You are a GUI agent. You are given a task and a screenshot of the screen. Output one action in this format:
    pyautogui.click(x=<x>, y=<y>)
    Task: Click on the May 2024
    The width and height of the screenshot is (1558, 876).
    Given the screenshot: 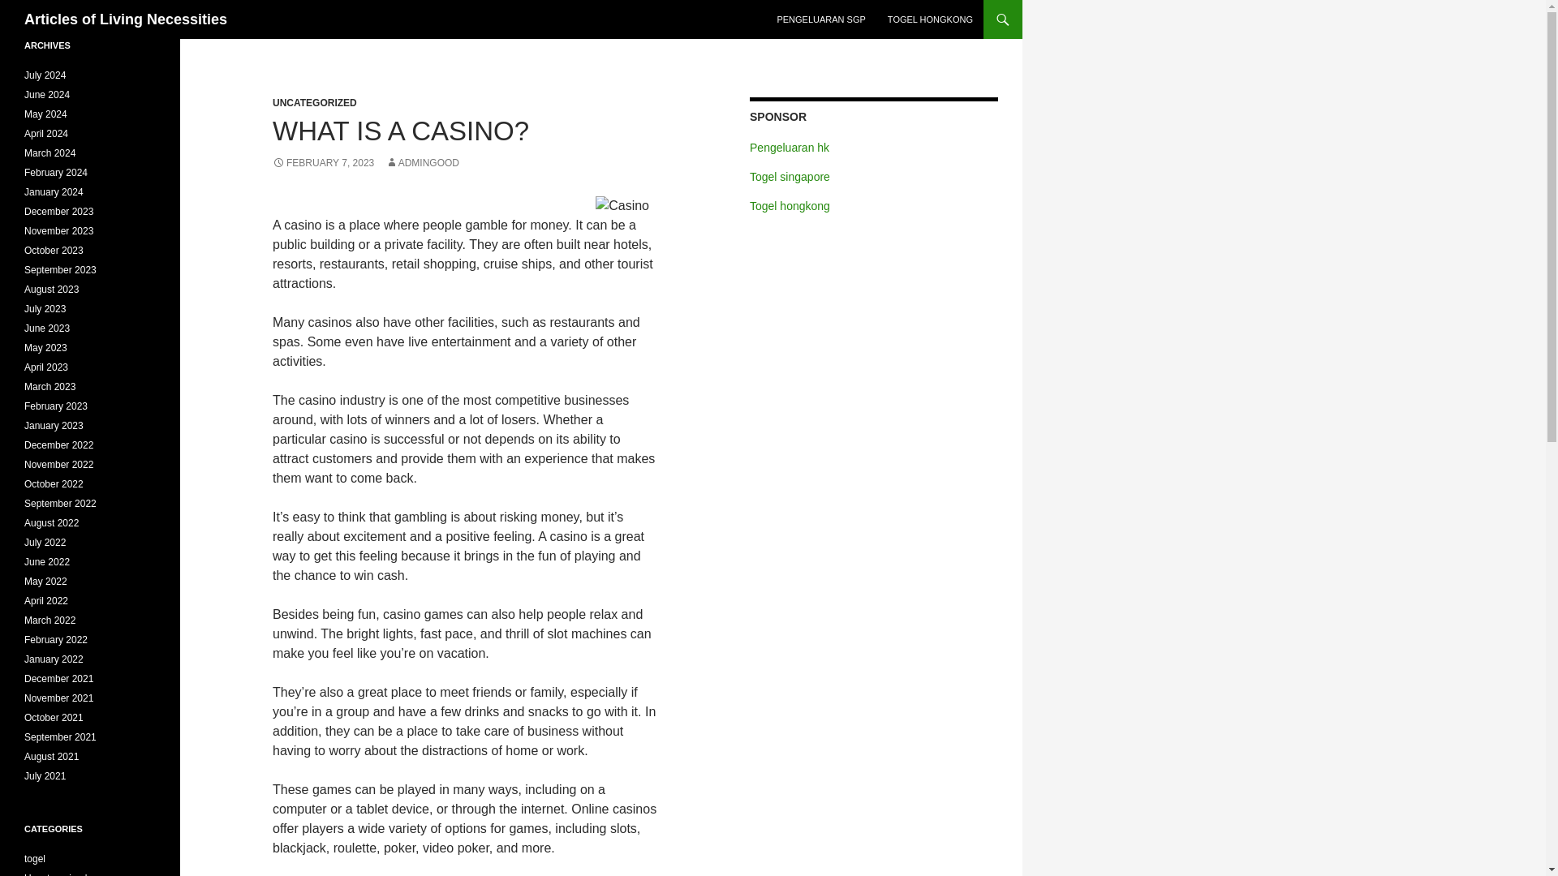 What is the action you would take?
    pyautogui.click(x=45, y=114)
    